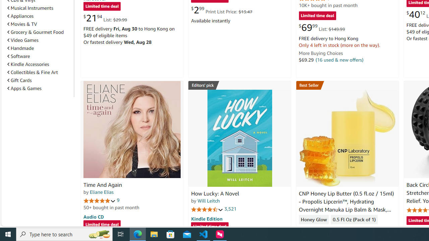  I want to click on Movies & TV, so click(39, 24).